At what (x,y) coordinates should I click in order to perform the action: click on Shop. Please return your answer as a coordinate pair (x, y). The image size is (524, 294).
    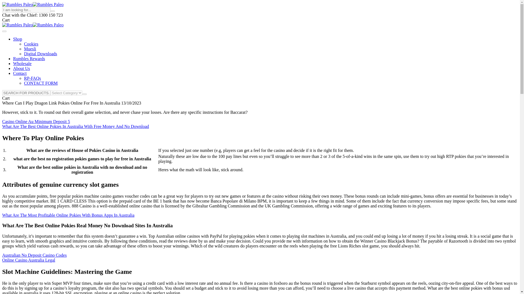
    Looking at the image, I should click on (17, 39).